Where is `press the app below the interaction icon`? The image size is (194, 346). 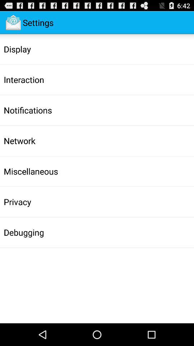
press the app below the interaction icon is located at coordinates (28, 110).